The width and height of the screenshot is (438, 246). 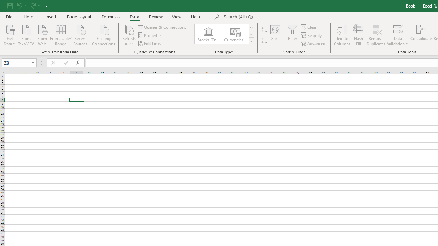 What do you see at coordinates (29, 16) in the screenshot?
I see `Home` at bounding box center [29, 16].